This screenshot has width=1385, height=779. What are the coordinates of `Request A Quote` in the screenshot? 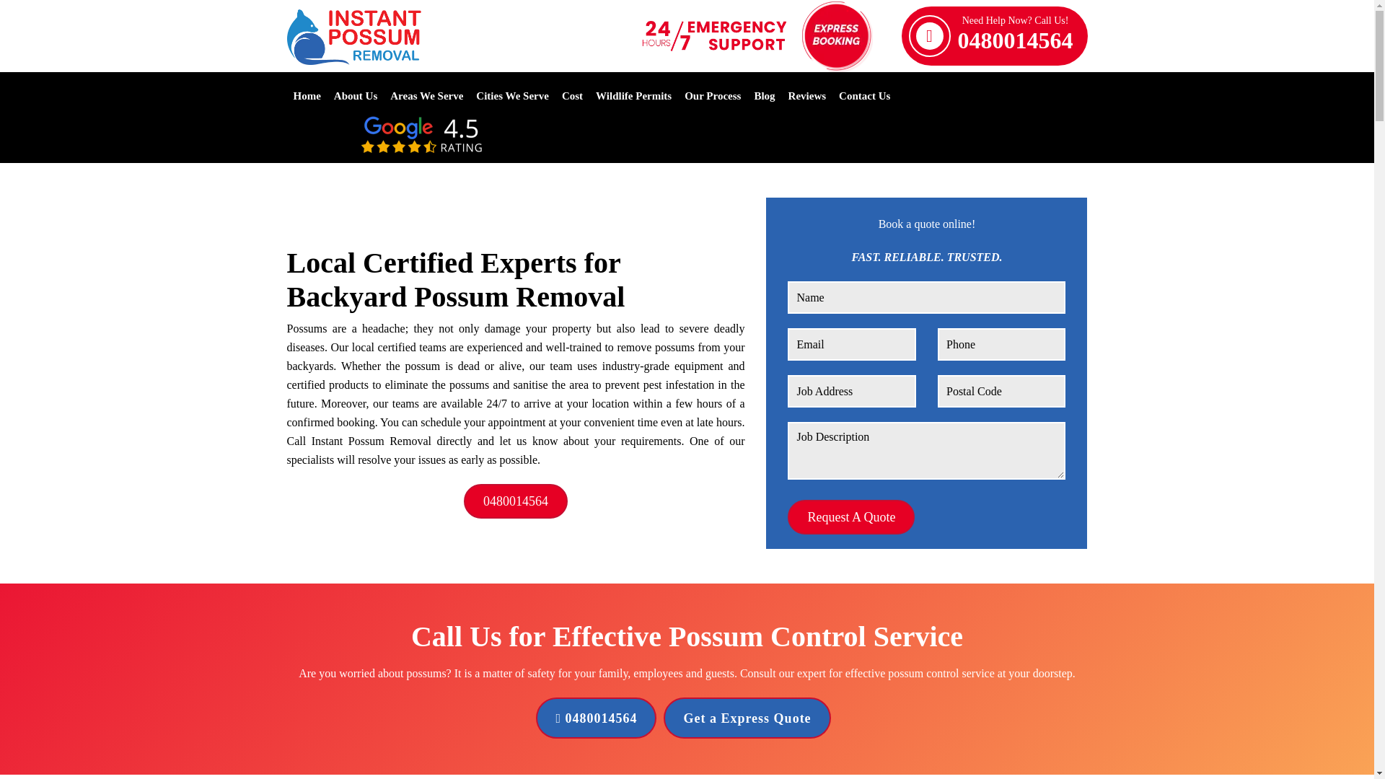 It's located at (807, 95).